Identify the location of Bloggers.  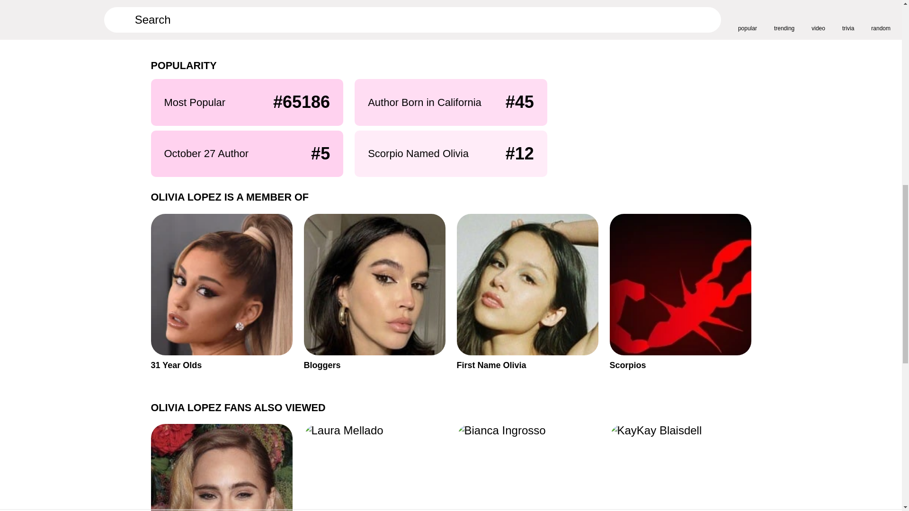
(681, 467).